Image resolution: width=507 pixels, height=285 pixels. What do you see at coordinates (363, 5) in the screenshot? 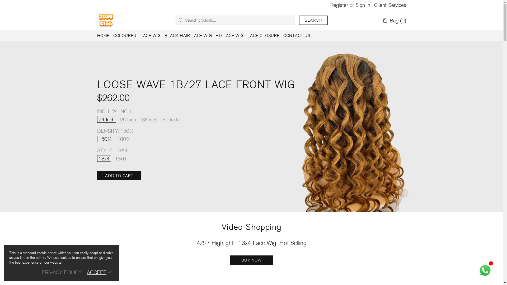
I see `Sign in` at bounding box center [363, 5].